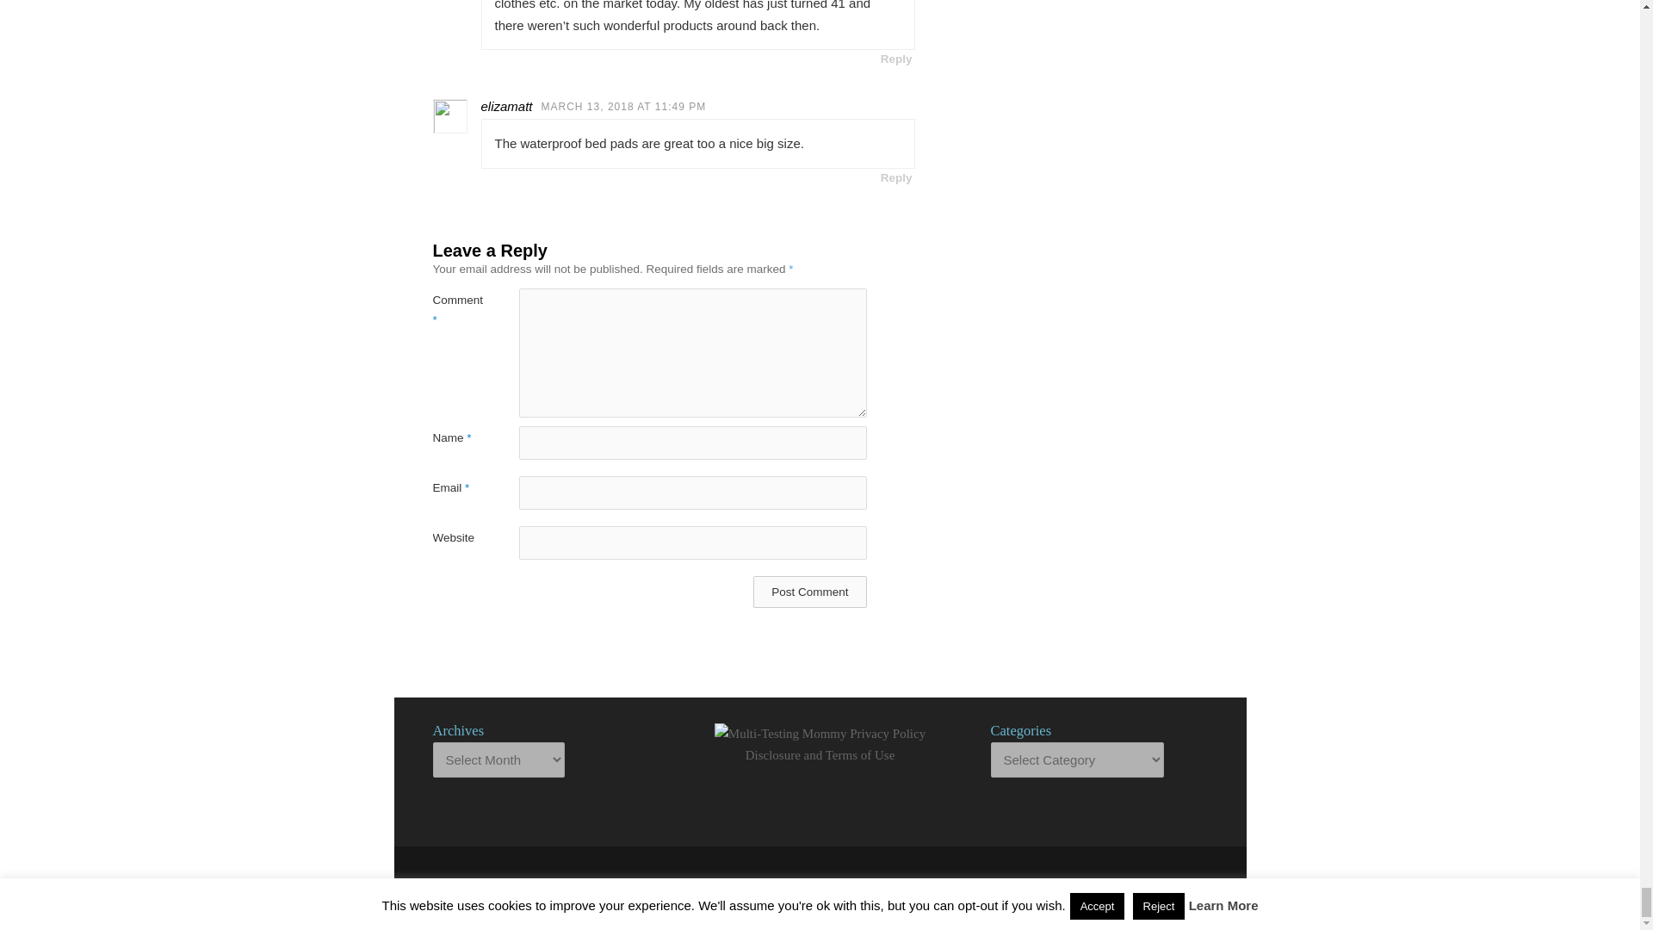 Image resolution: width=1653 pixels, height=930 pixels. What do you see at coordinates (937, 883) in the screenshot?
I see `Semantic Personal Publishing Platform` at bounding box center [937, 883].